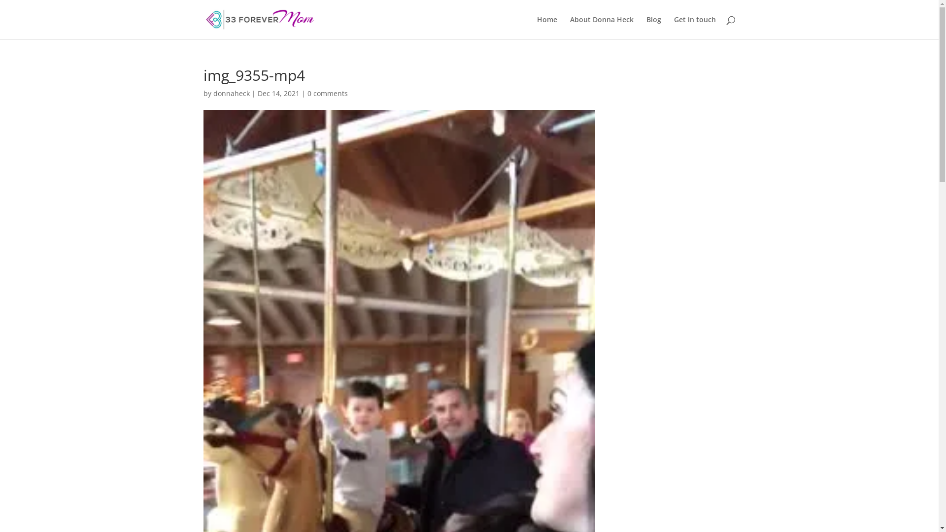 Image resolution: width=946 pixels, height=532 pixels. Describe the element at coordinates (654, 28) in the screenshot. I see `Blog` at that location.